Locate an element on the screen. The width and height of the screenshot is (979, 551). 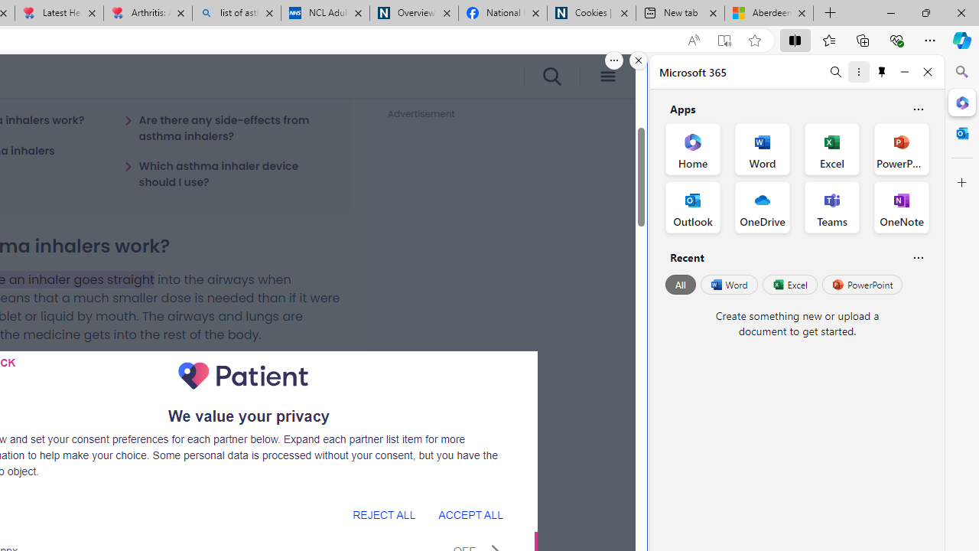
list of asthma inhalers uk - Search is located at coordinates (237, 14).